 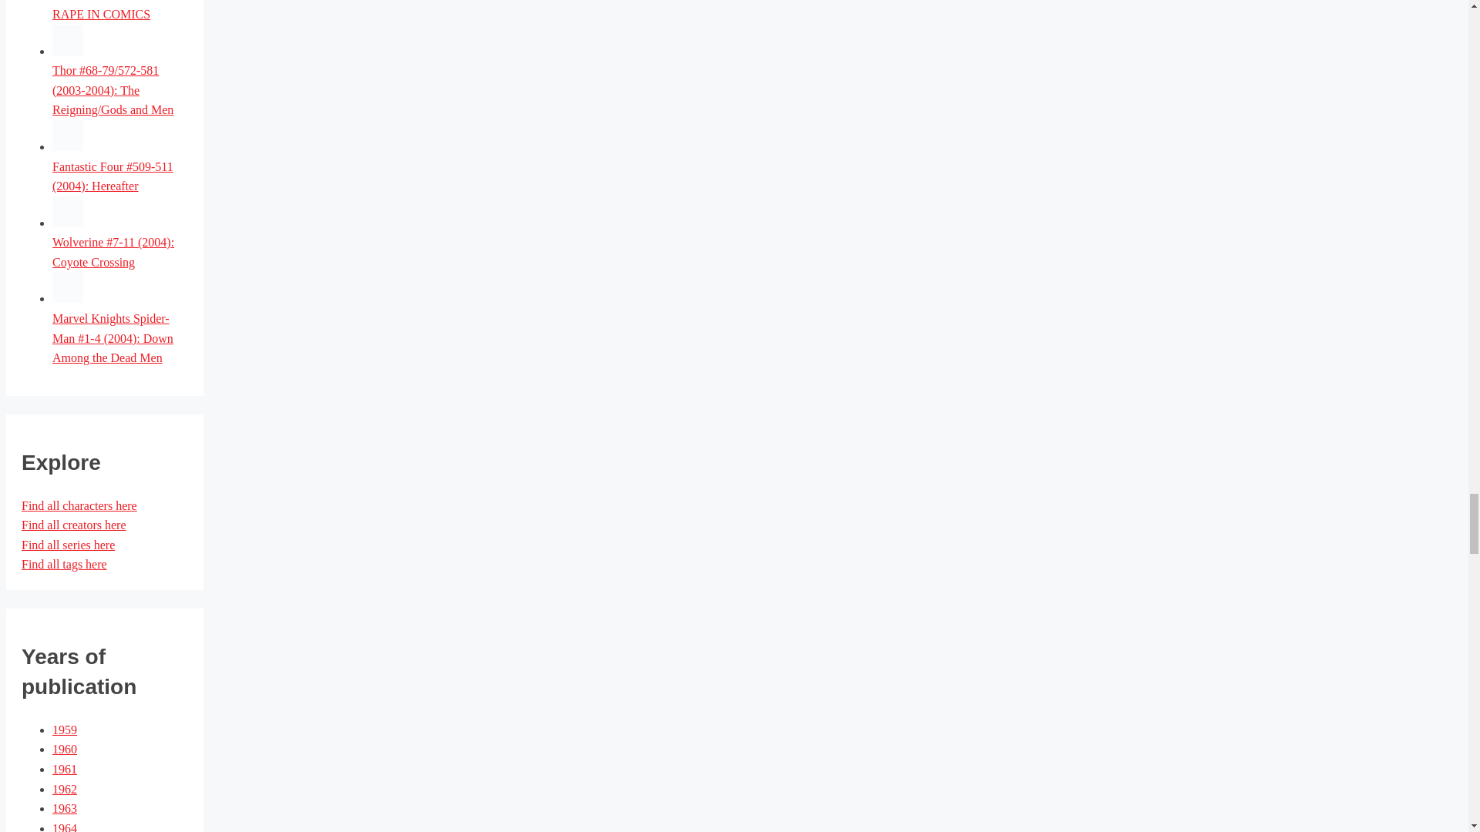 I want to click on RAPE IN COMICS, so click(x=101, y=14).